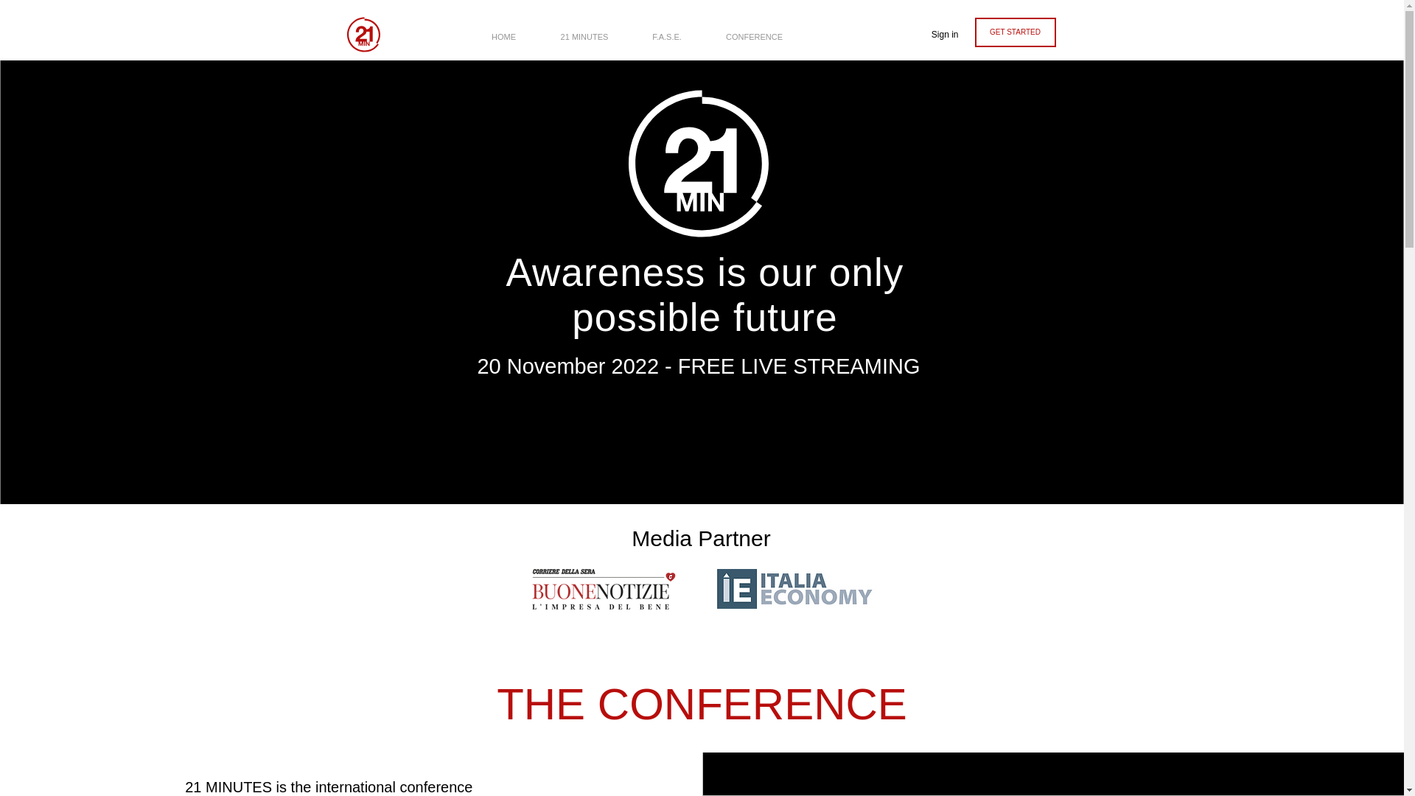 This screenshot has height=796, width=1415. What do you see at coordinates (1015, 32) in the screenshot?
I see `GET STARTED` at bounding box center [1015, 32].